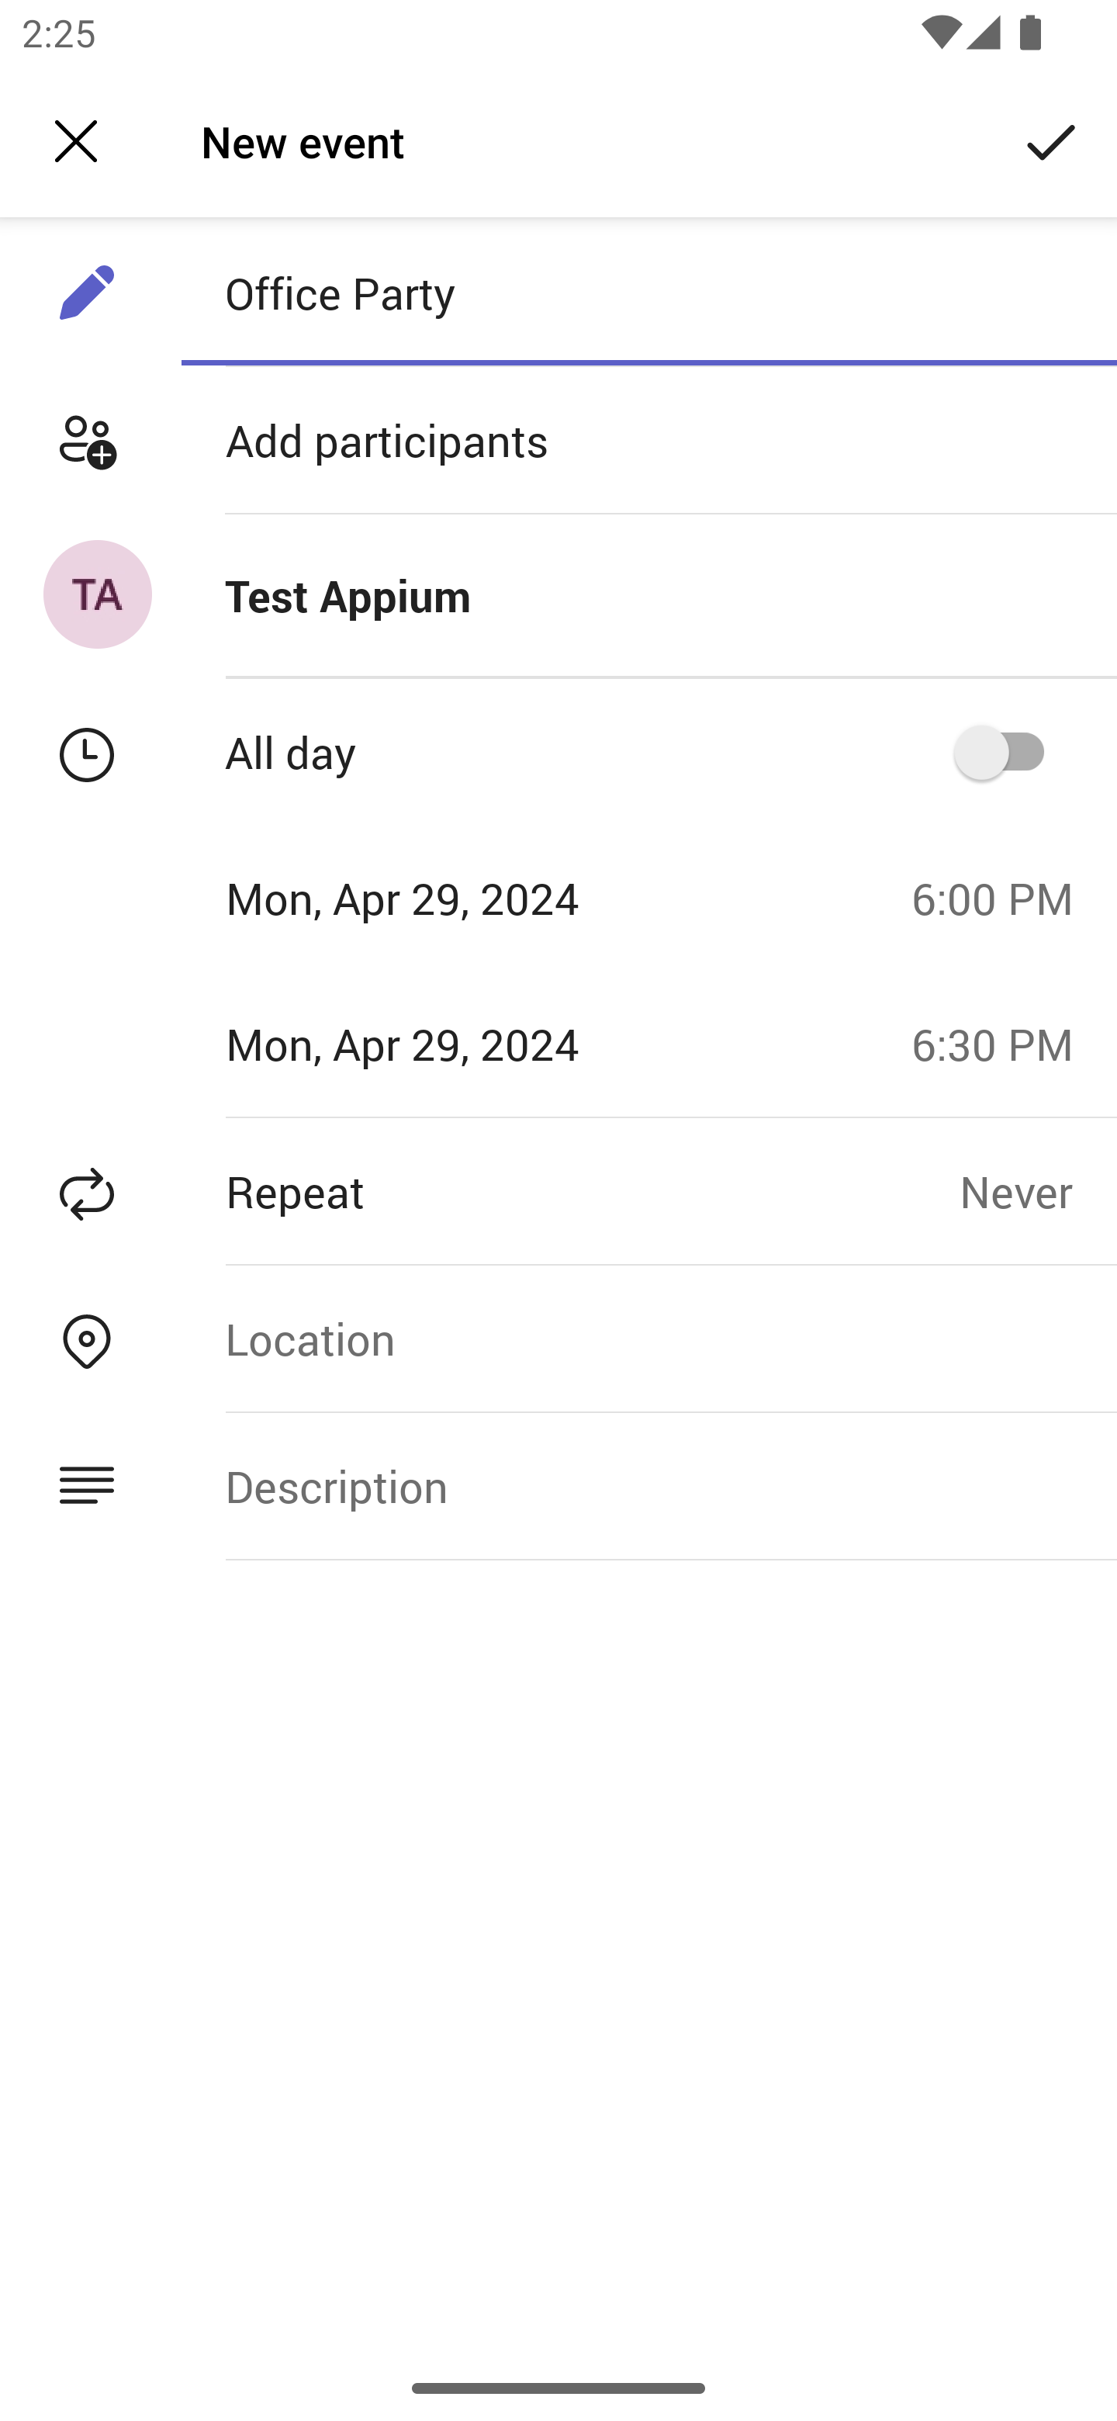 The height and width of the screenshot is (2421, 1117). What do you see at coordinates (1009, 751) in the screenshot?
I see `All day` at bounding box center [1009, 751].